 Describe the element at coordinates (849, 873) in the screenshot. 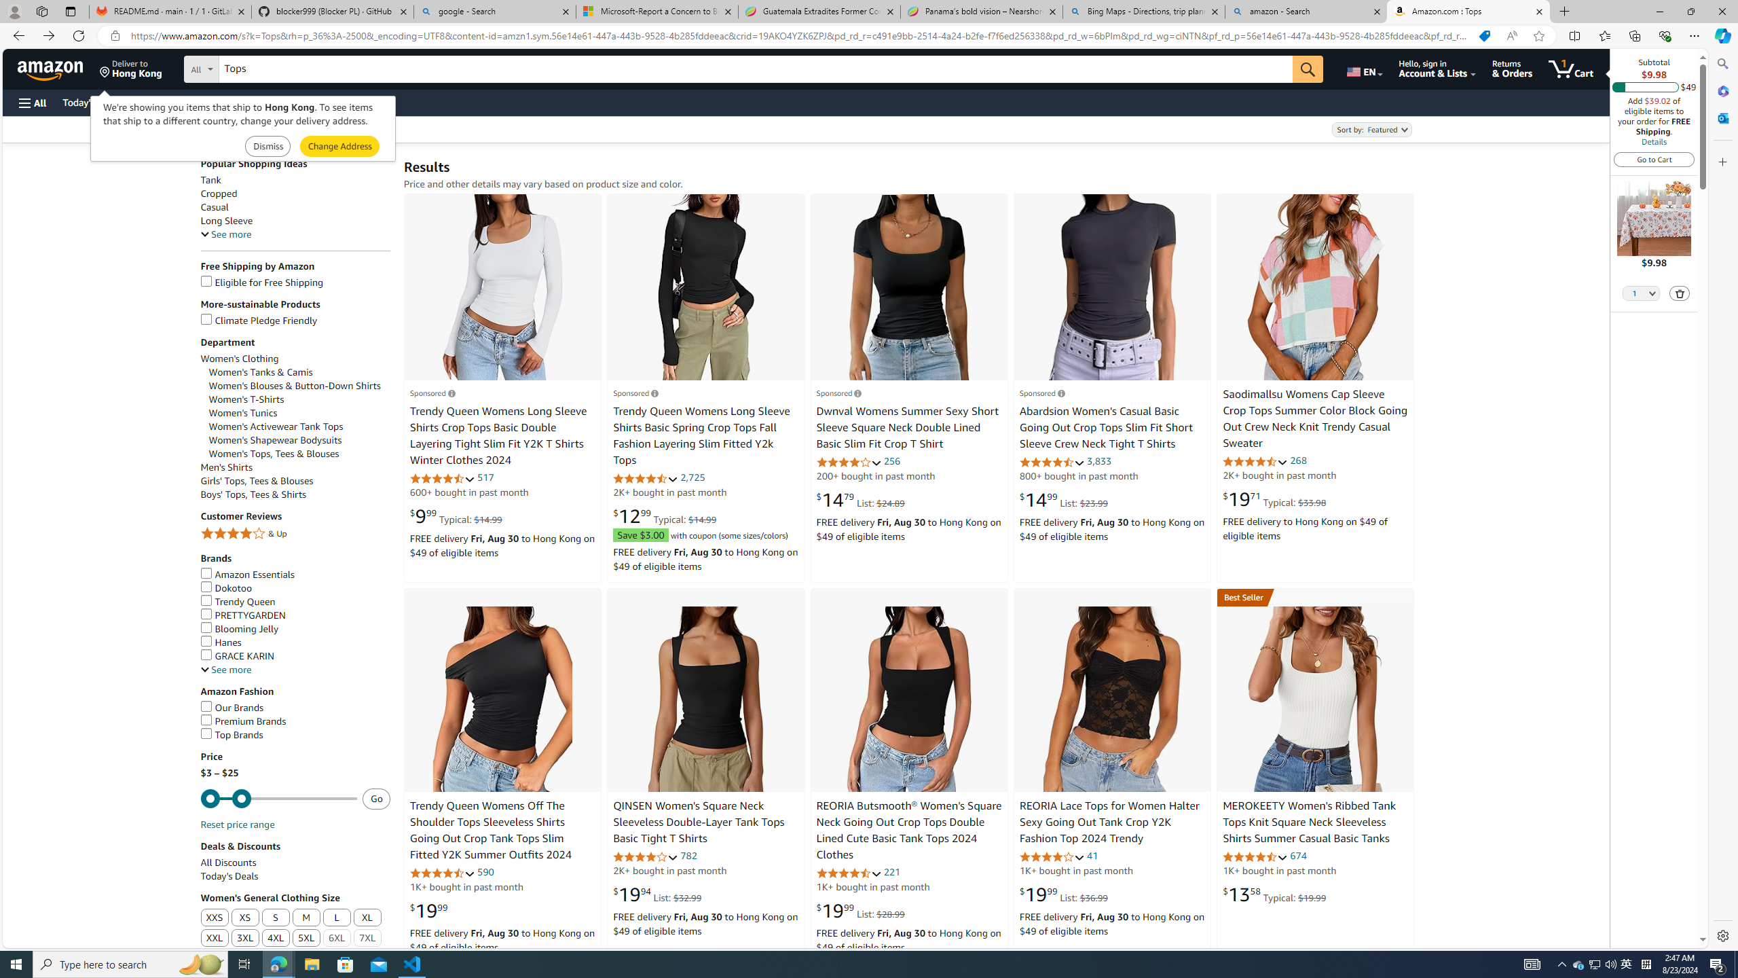

I see `4.6 out of 5 stars` at that location.